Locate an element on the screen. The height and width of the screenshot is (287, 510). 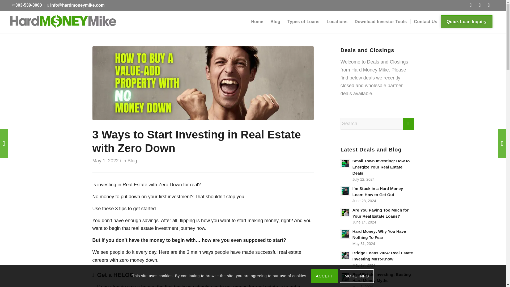
Instagram is located at coordinates (480, 5).